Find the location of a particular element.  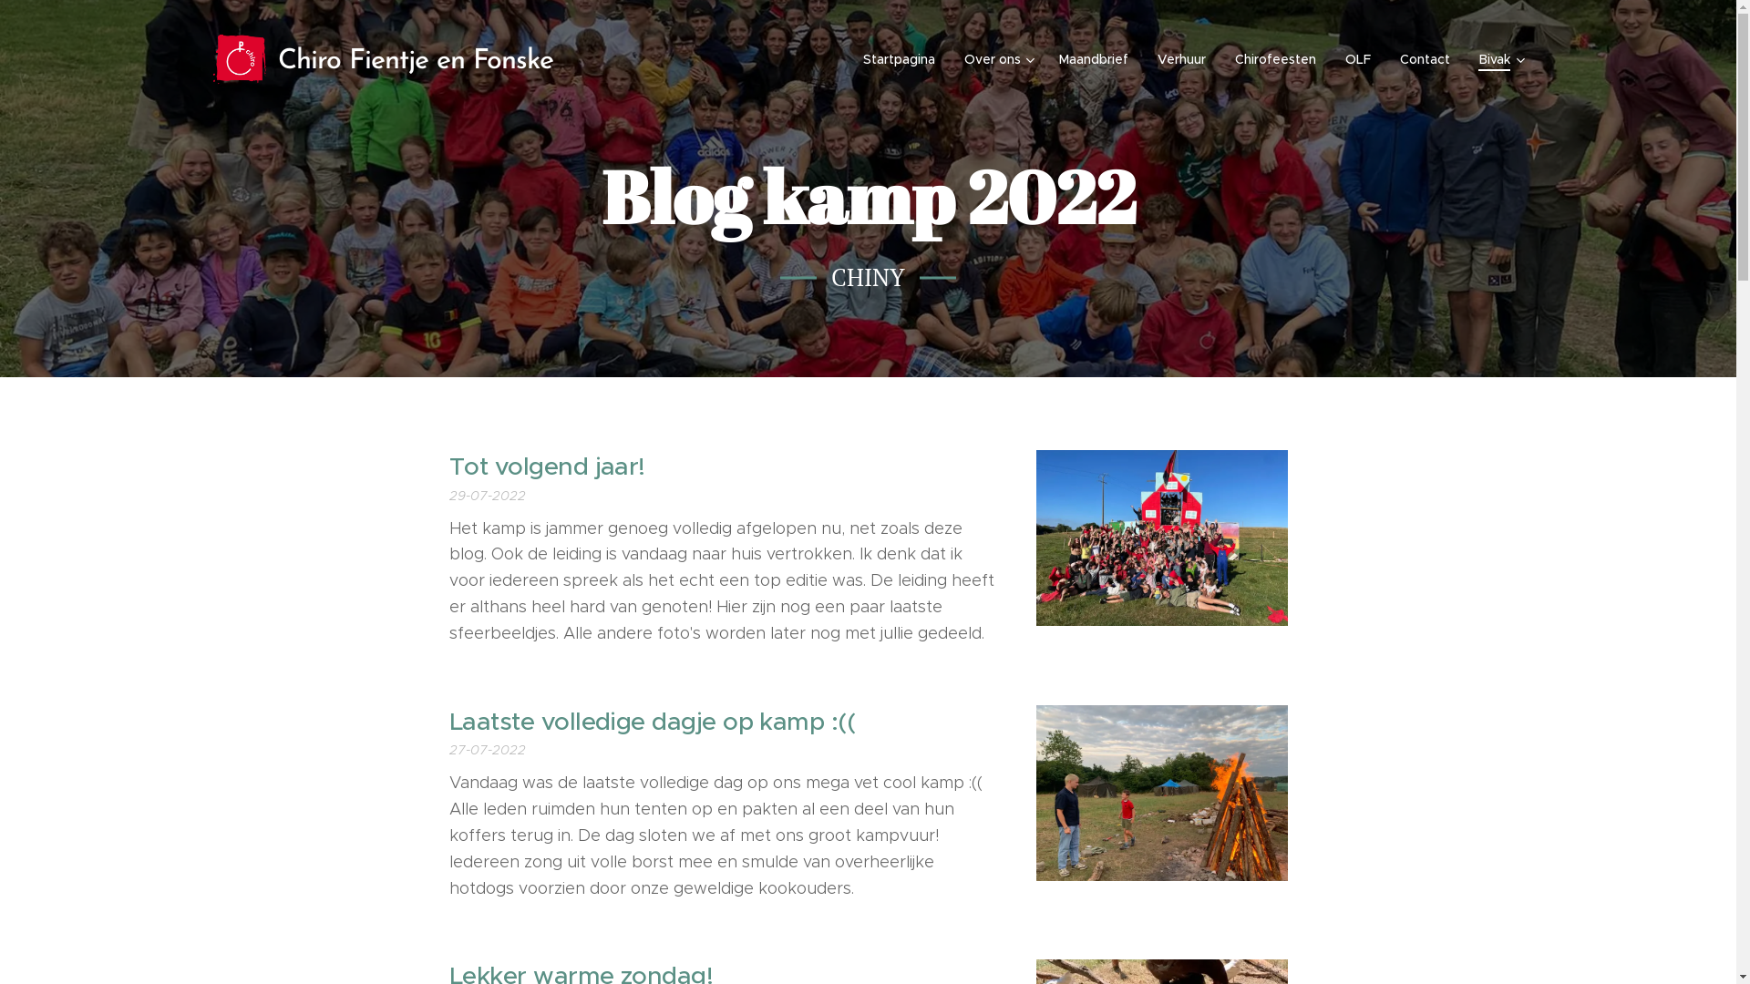

Contact is located at coordinates (1426, 59).